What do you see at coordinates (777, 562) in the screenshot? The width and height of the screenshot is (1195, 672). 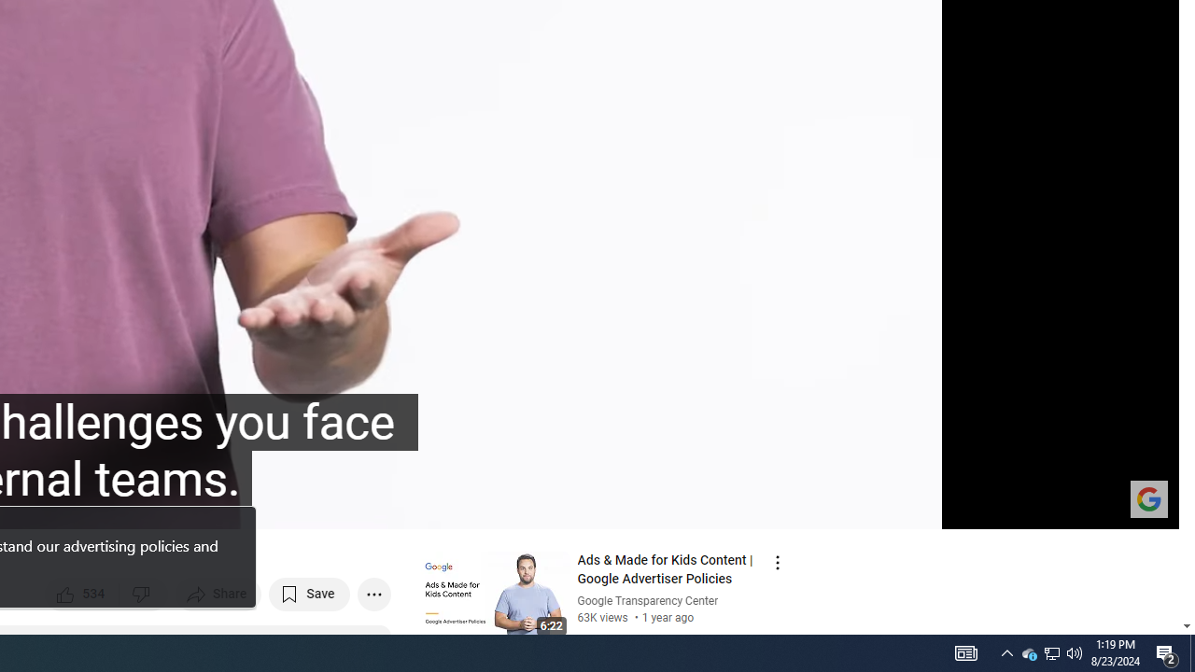 I see `Action menu` at bounding box center [777, 562].